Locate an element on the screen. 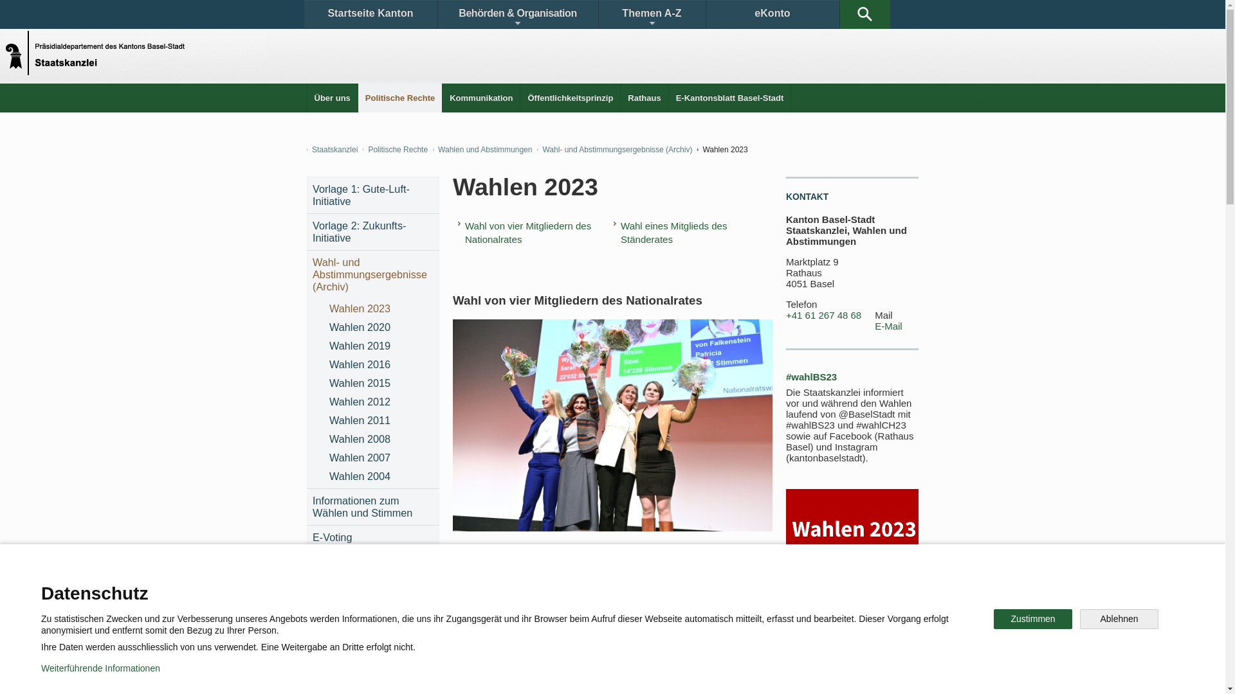 Image resolution: width=1235 pixels, height=694 pixels. Vorlage 1: Gute-Luft-Initiative is located at coordinates (373, 195).